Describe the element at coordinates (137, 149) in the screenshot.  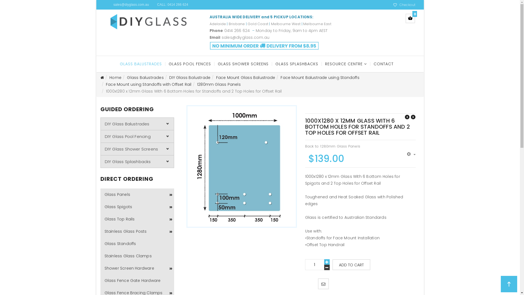
I see `DIY Glass Shower Screens` at that location.